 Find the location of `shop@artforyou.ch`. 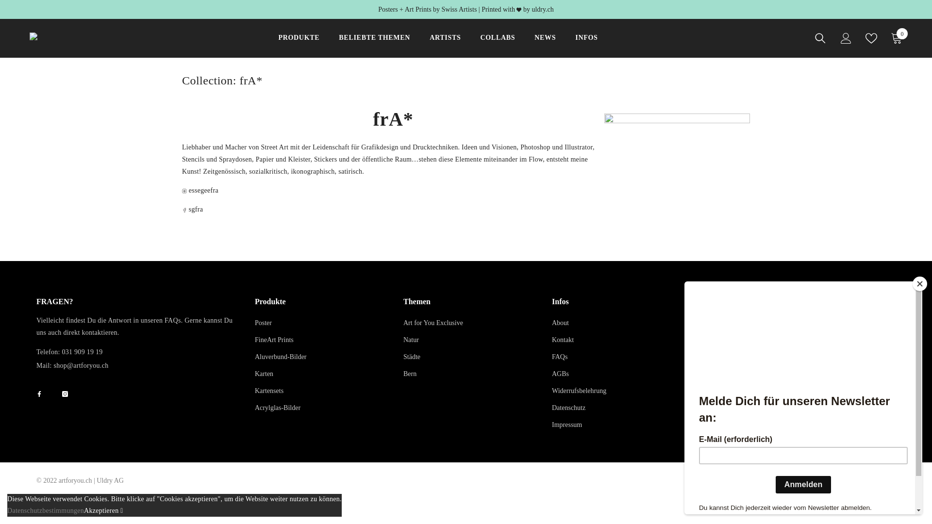

shop@artforyou.ch is located at coordinates (82, 366).